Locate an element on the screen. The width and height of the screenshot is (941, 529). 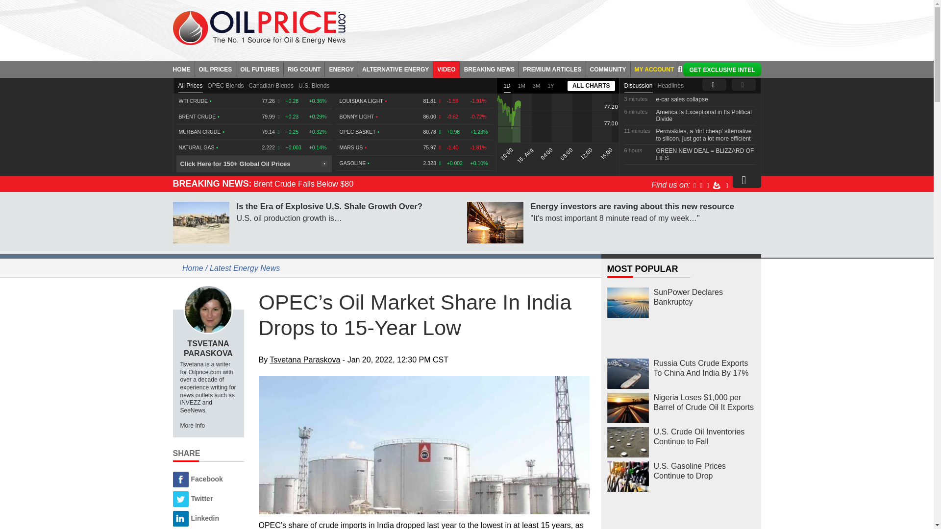
U.S. Gasoline Prices Continue to Drop is located at coordinates (627, 477).